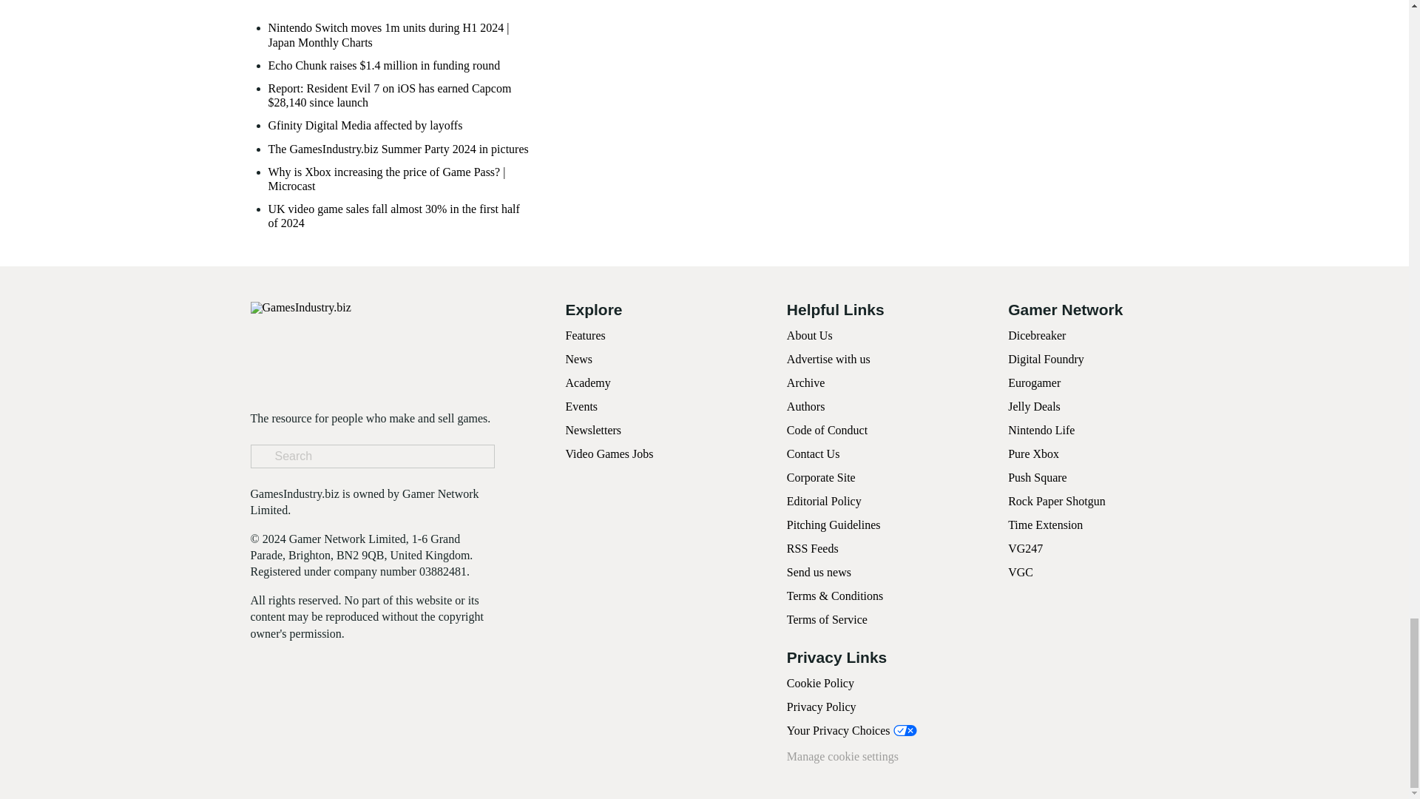 Image resolution: width=1420 pixels, height=799 pixels. I want to click on About Us, so click(809, 335).